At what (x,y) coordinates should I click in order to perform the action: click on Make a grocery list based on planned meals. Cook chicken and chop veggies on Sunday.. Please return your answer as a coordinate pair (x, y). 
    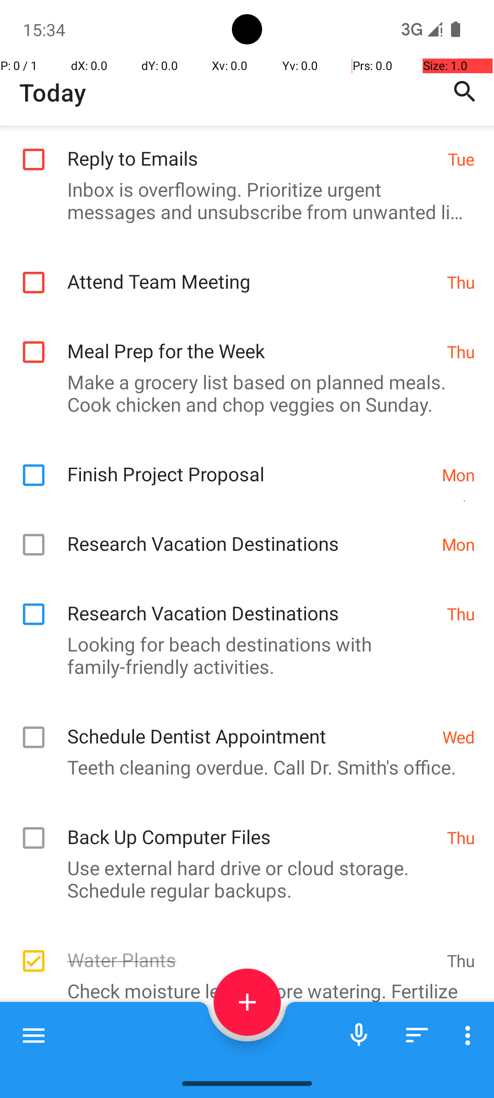
    Looking at the image, I should click on (242, 393).